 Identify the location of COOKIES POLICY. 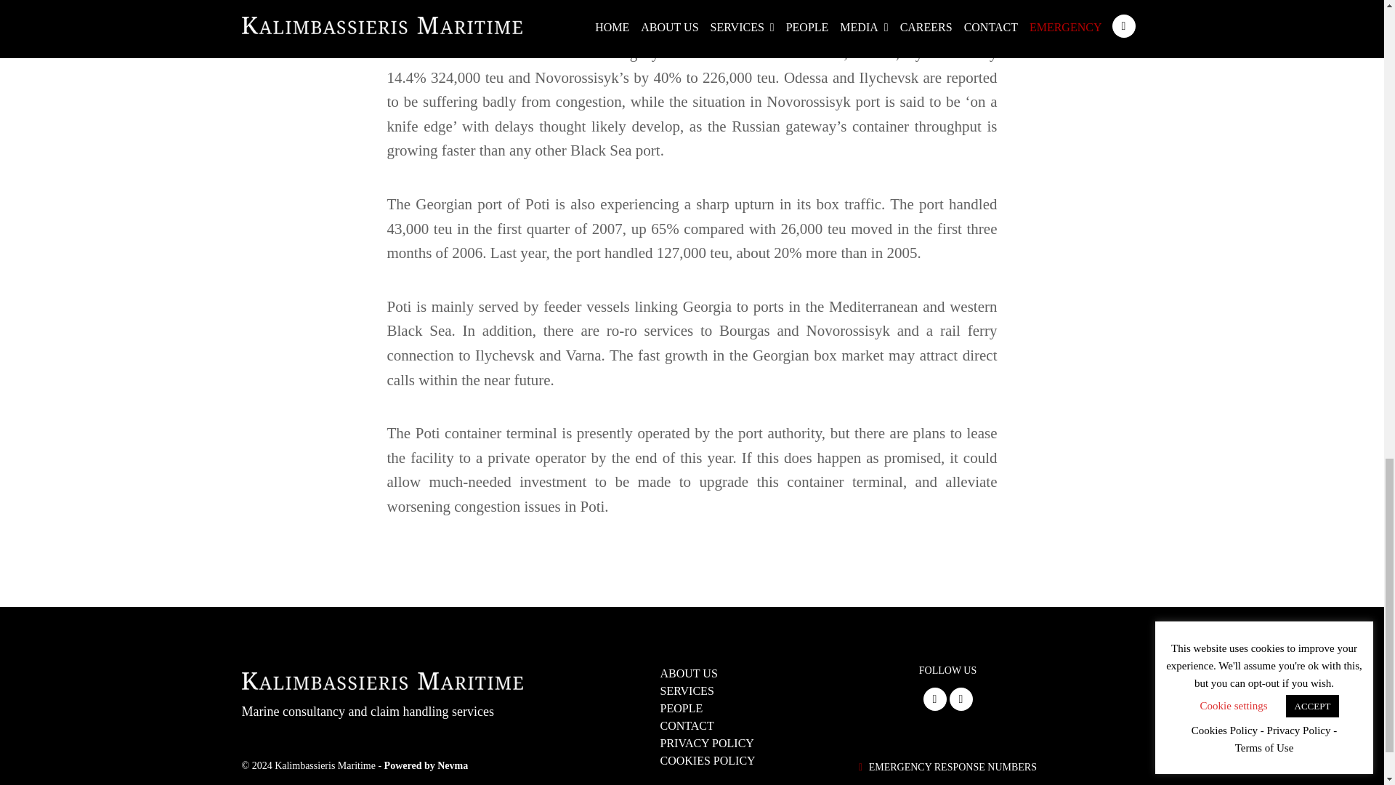
(692, 760).